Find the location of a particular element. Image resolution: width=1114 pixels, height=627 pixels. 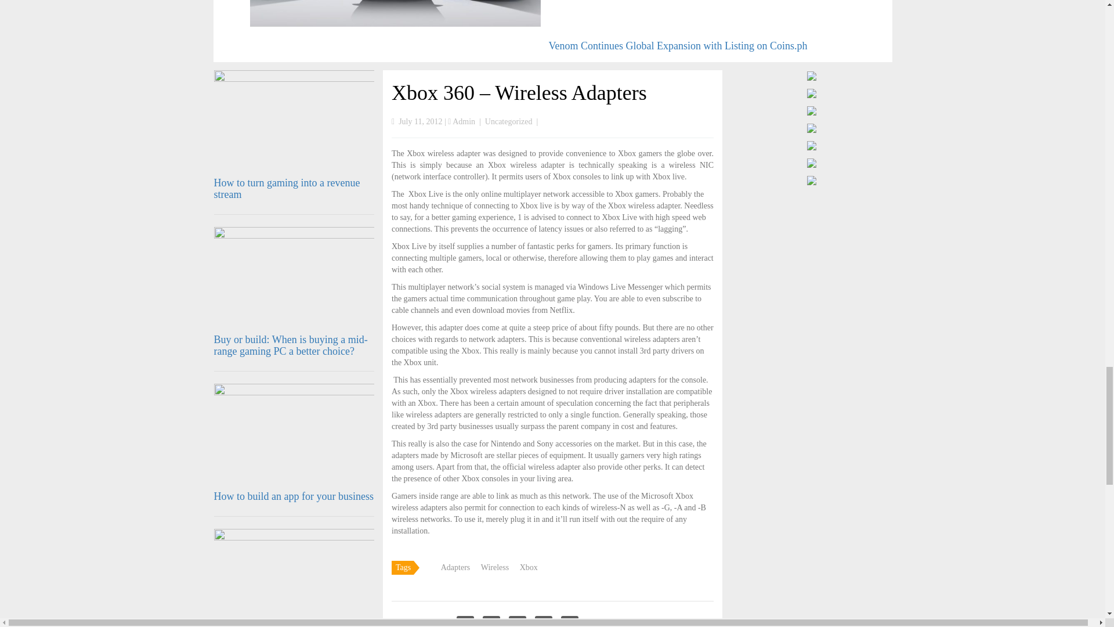

How to build an app for your business is located at coordinates (294, 496).